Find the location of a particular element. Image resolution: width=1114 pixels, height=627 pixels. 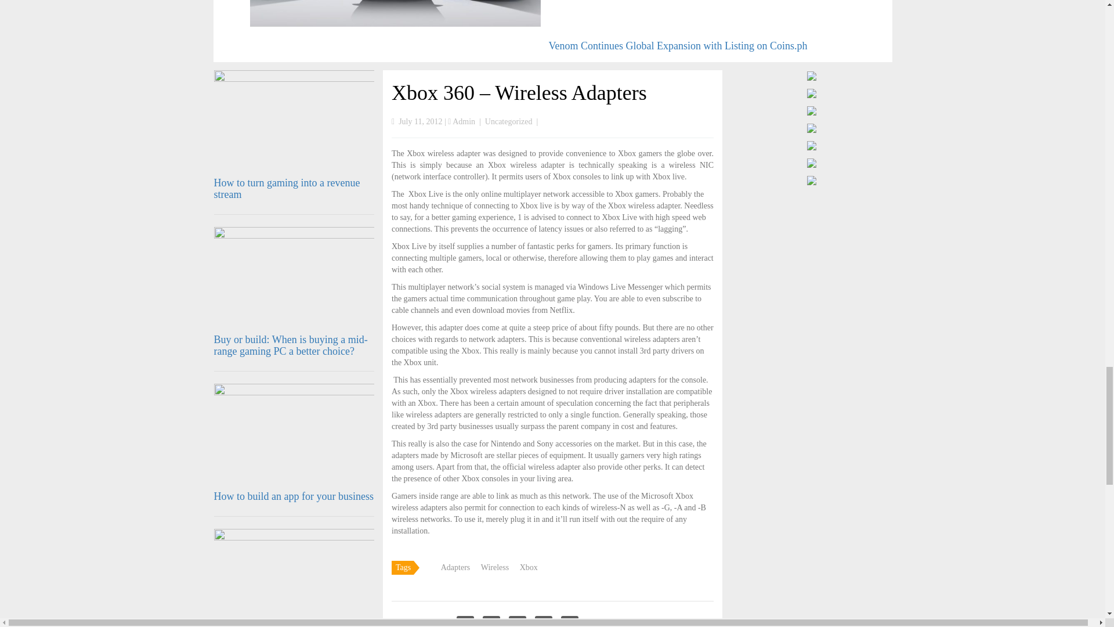

How to build an app for your business is located at coordinates (294, 496).